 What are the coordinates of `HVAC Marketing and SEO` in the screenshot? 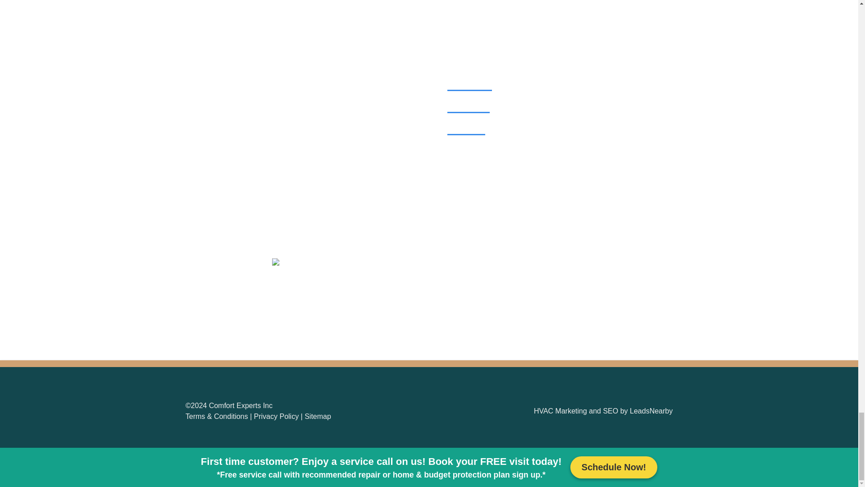 It's located at (576, 411).